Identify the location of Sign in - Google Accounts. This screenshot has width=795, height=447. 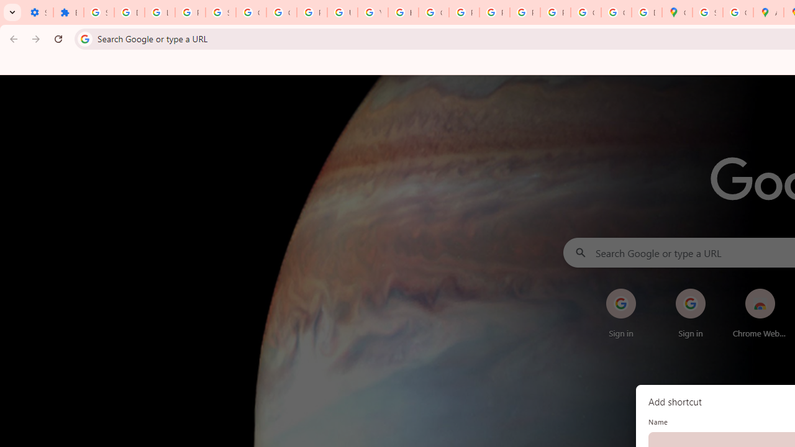
(707, 12).